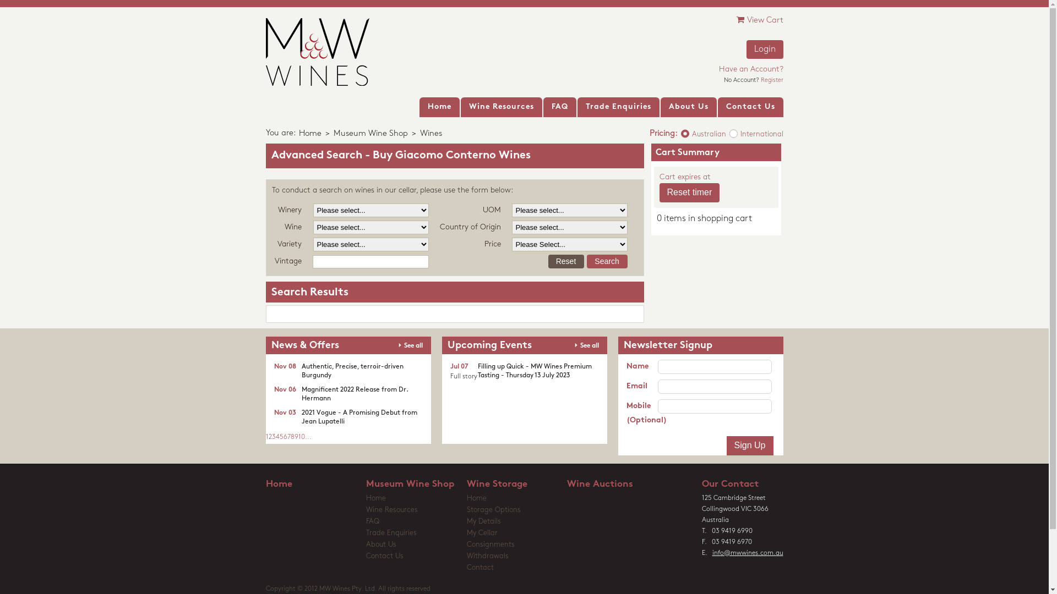 This screenshot has width=1057, height=594. I want to click on Contact, so click(517, 569).